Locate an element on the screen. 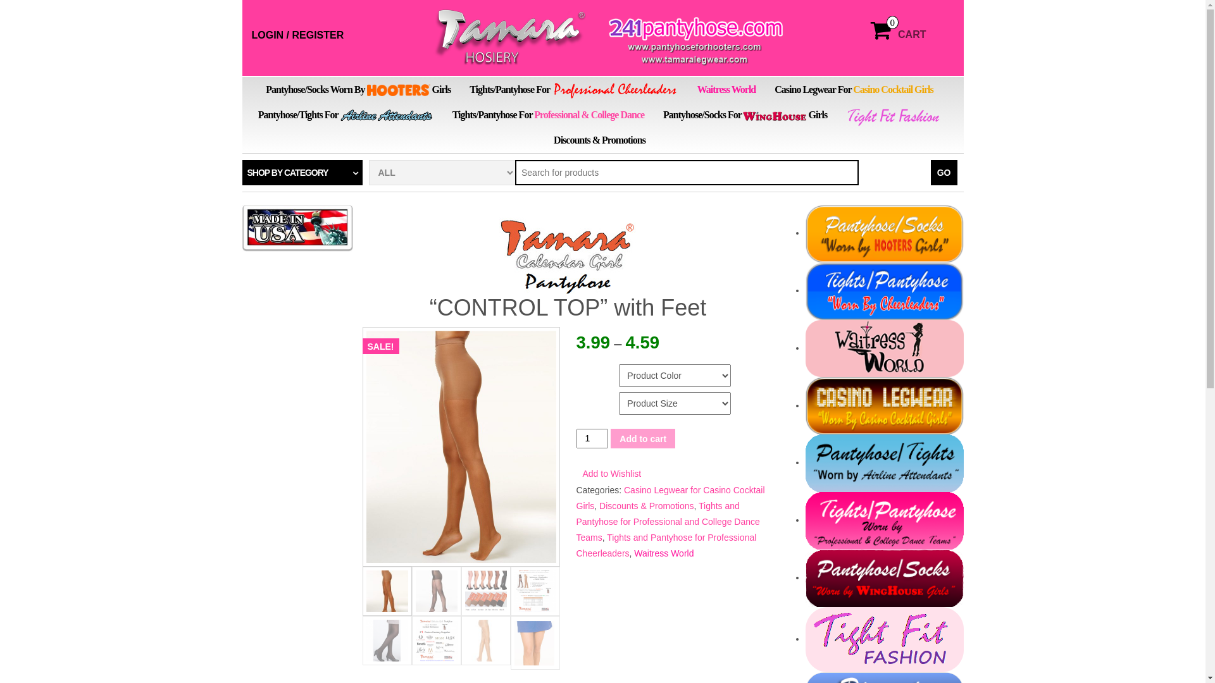 The image size is (1215, 683). Add to cart is located at coordinates (643, 439).